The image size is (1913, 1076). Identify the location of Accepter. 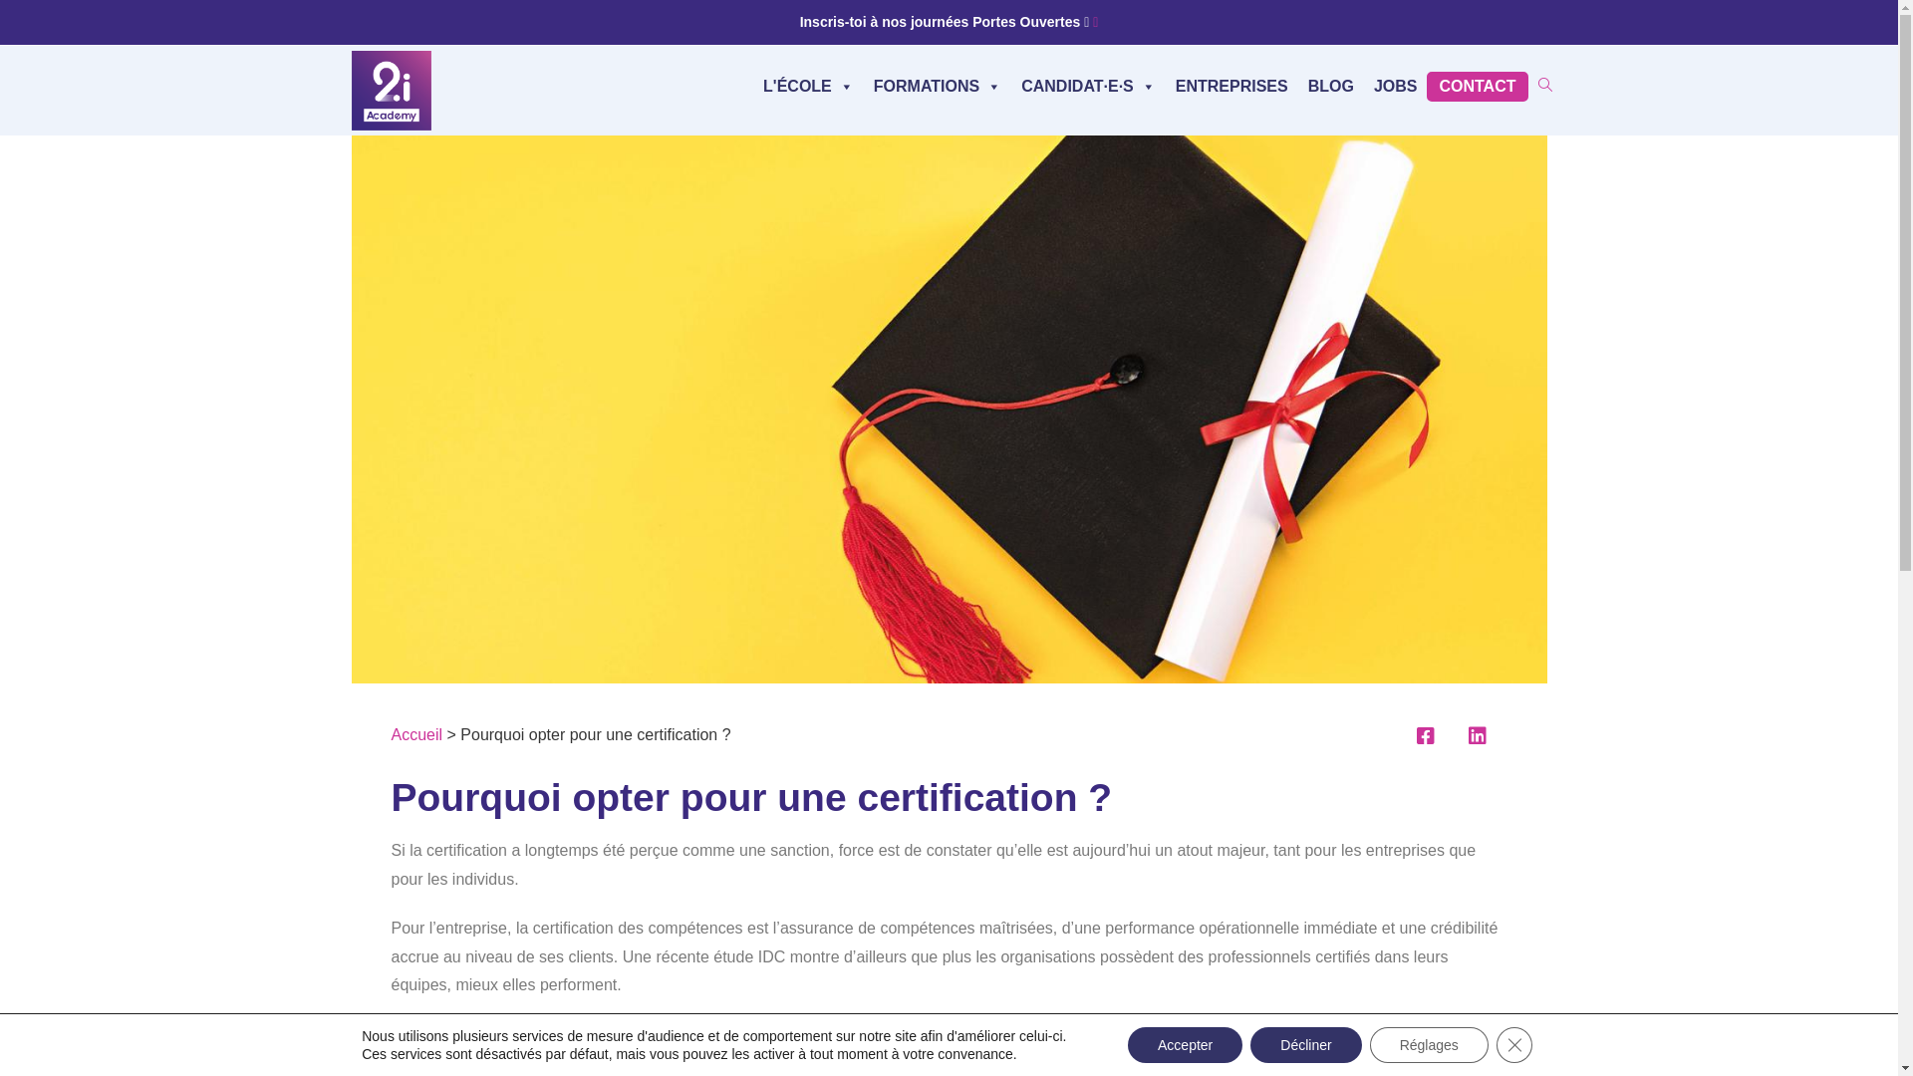
(1186, 1045).